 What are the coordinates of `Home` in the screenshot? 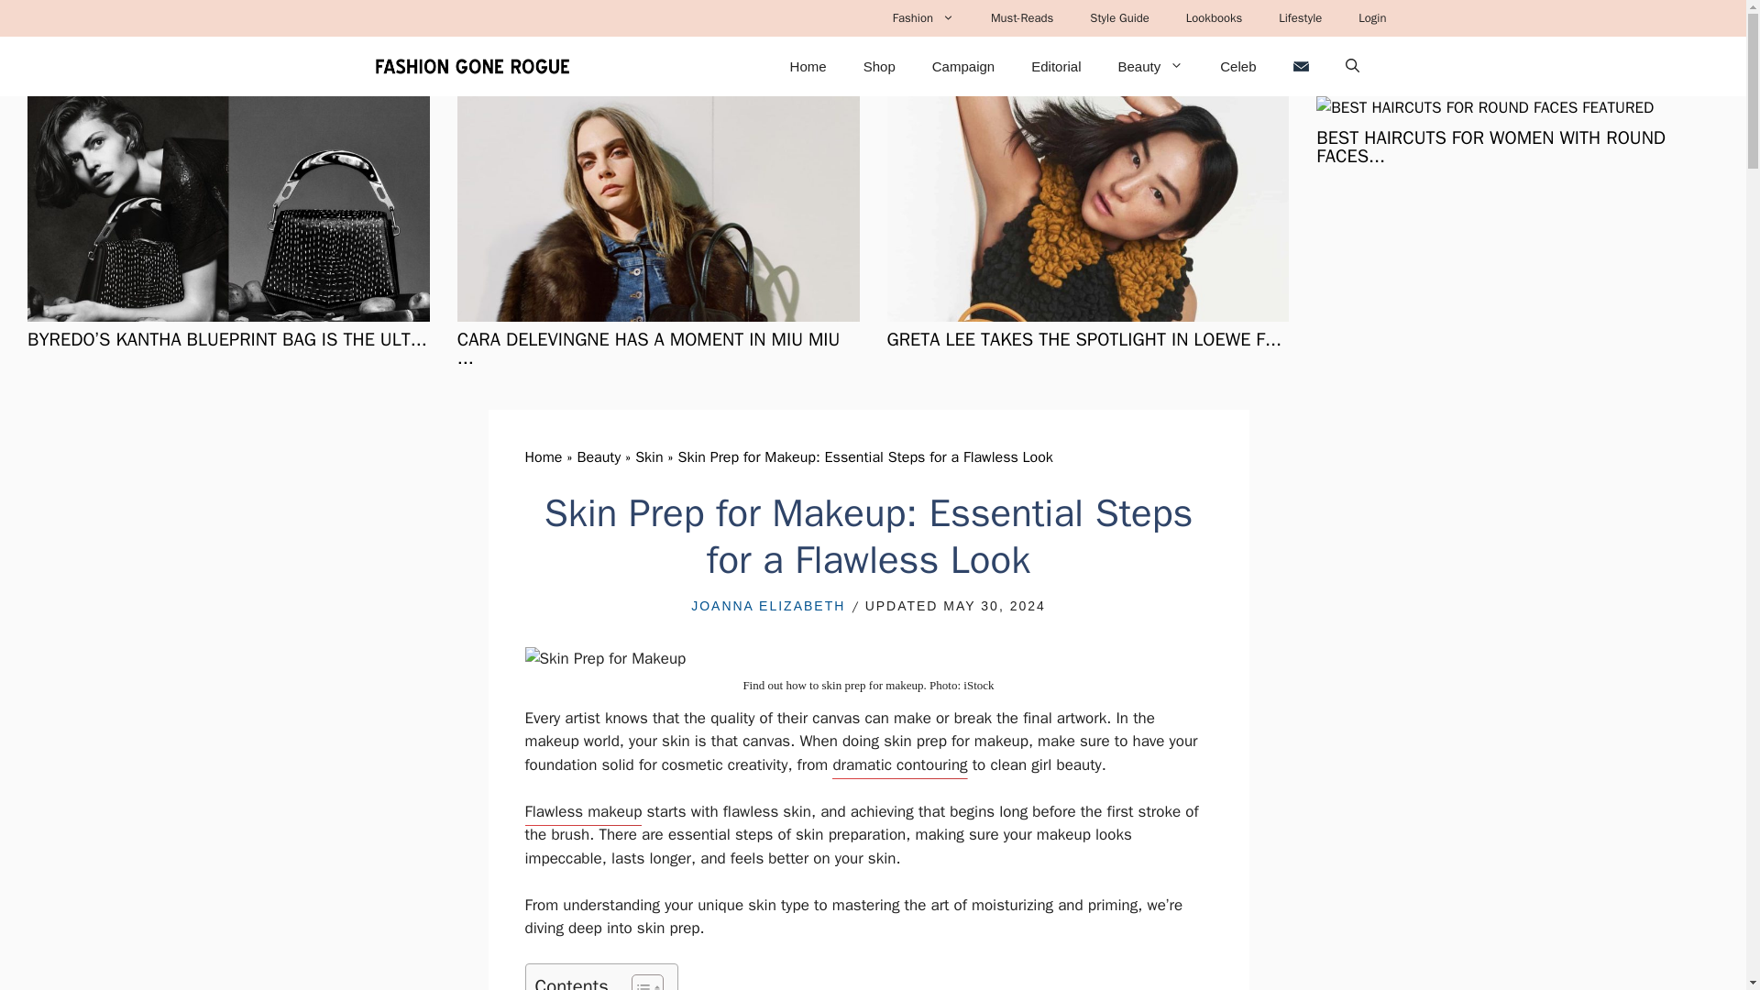 It's located at (543, 456).